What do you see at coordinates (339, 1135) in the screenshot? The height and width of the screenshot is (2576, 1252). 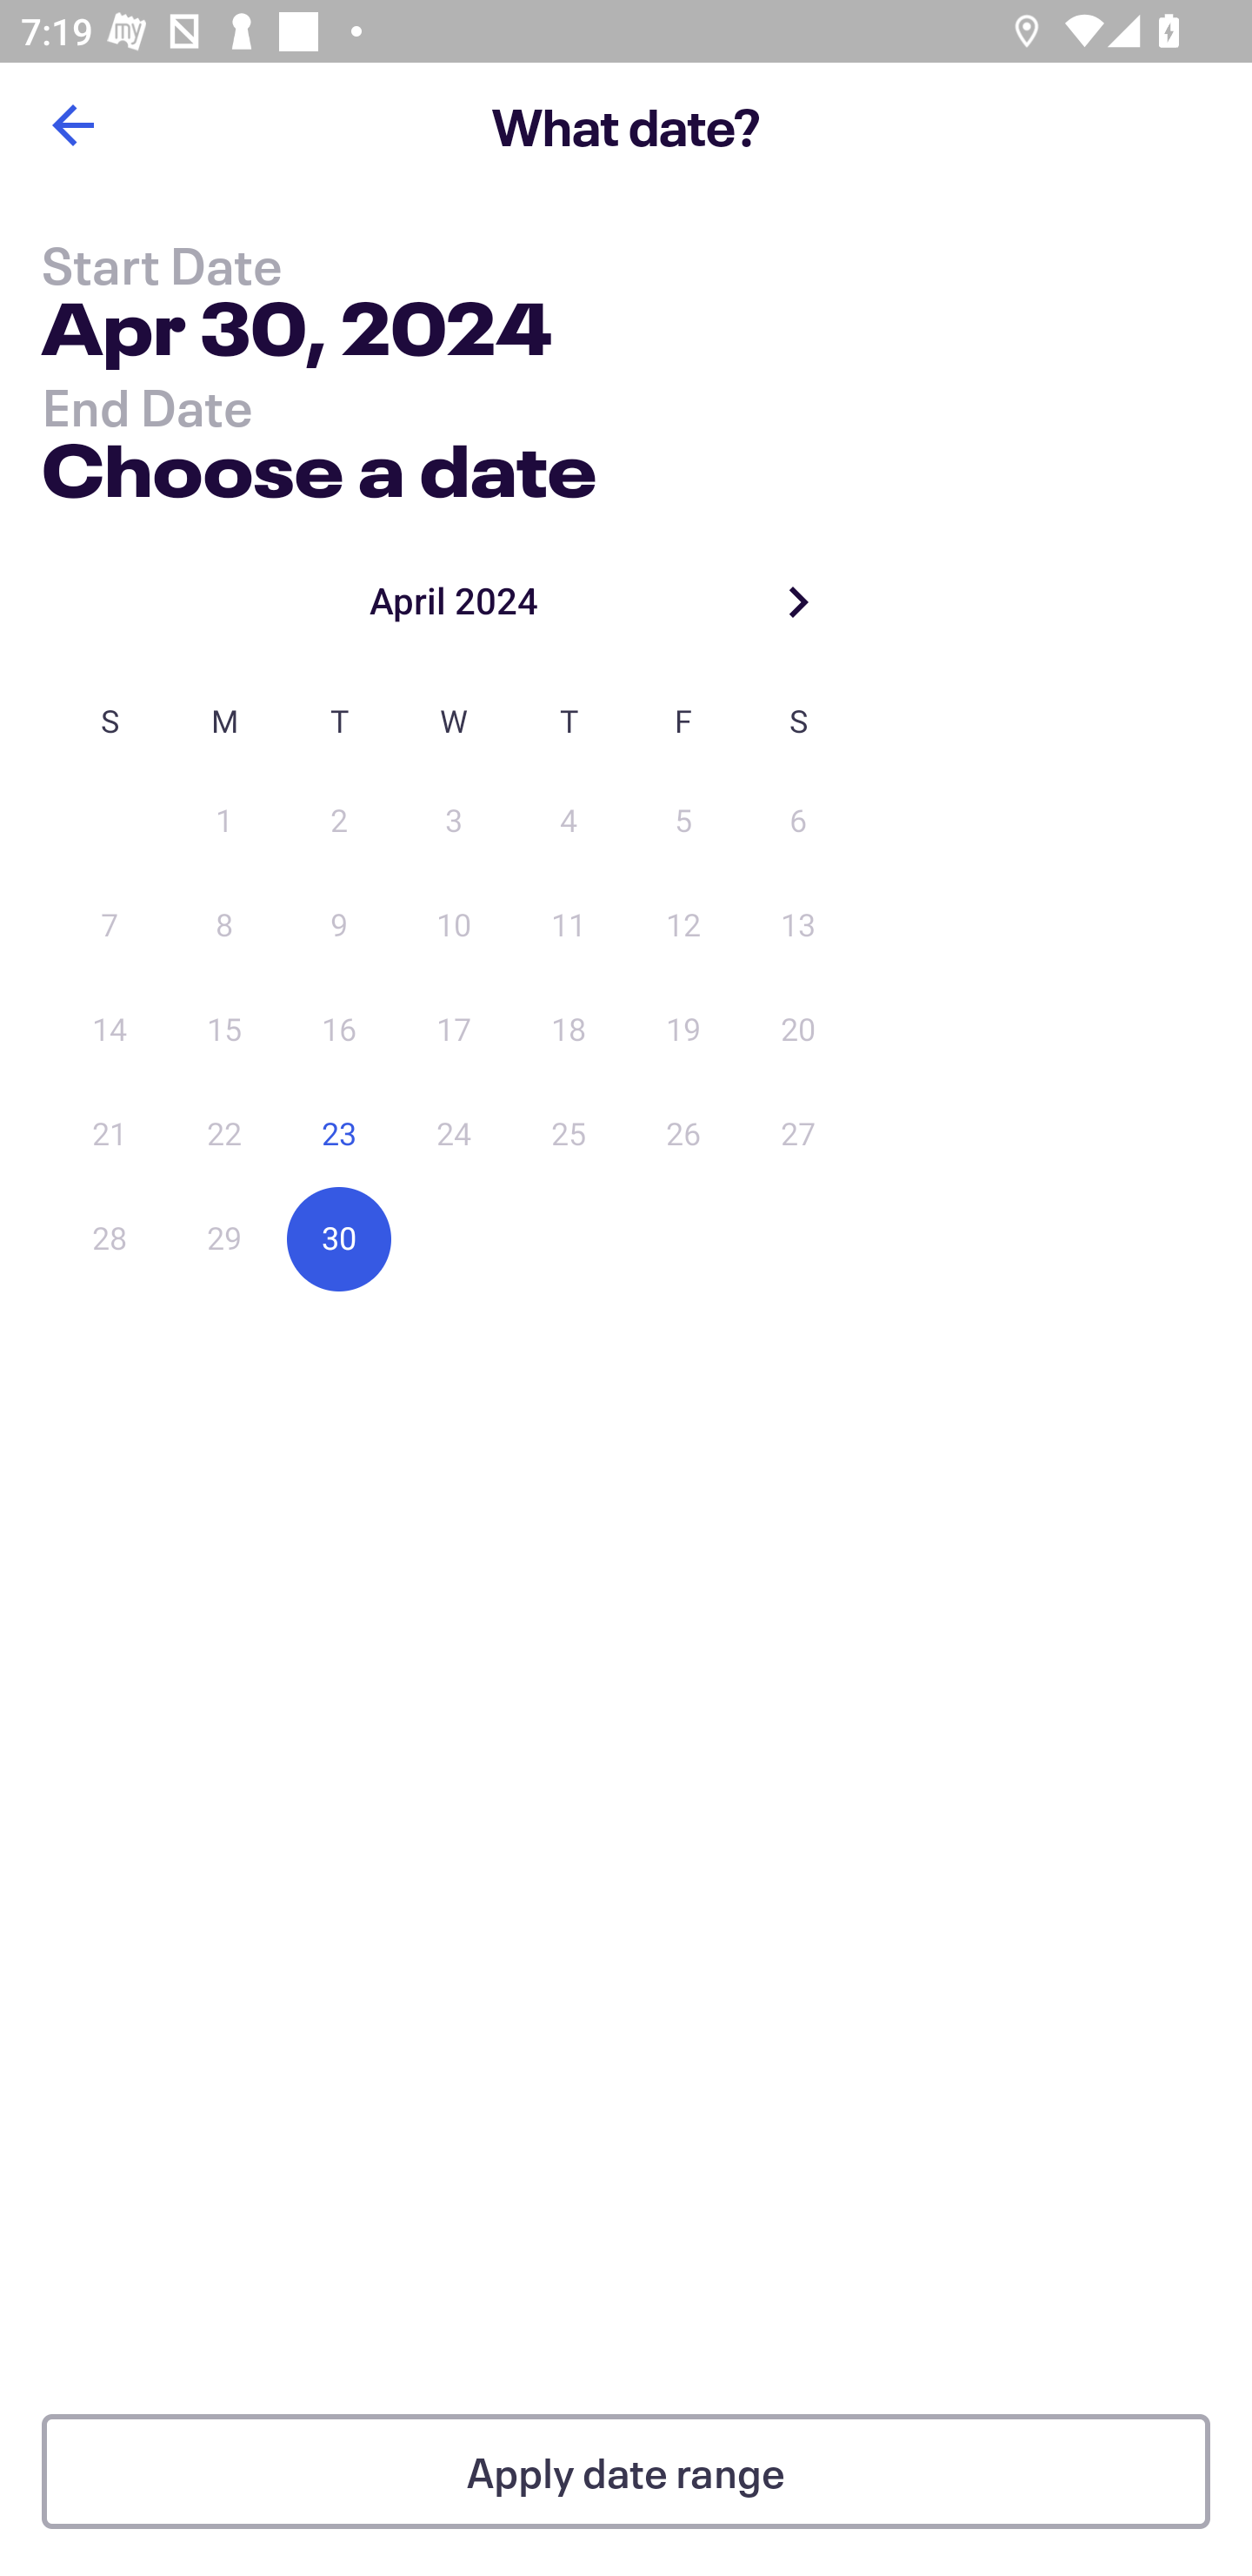 I see `23 23 April 2024` at bounding box center [339, 1135].